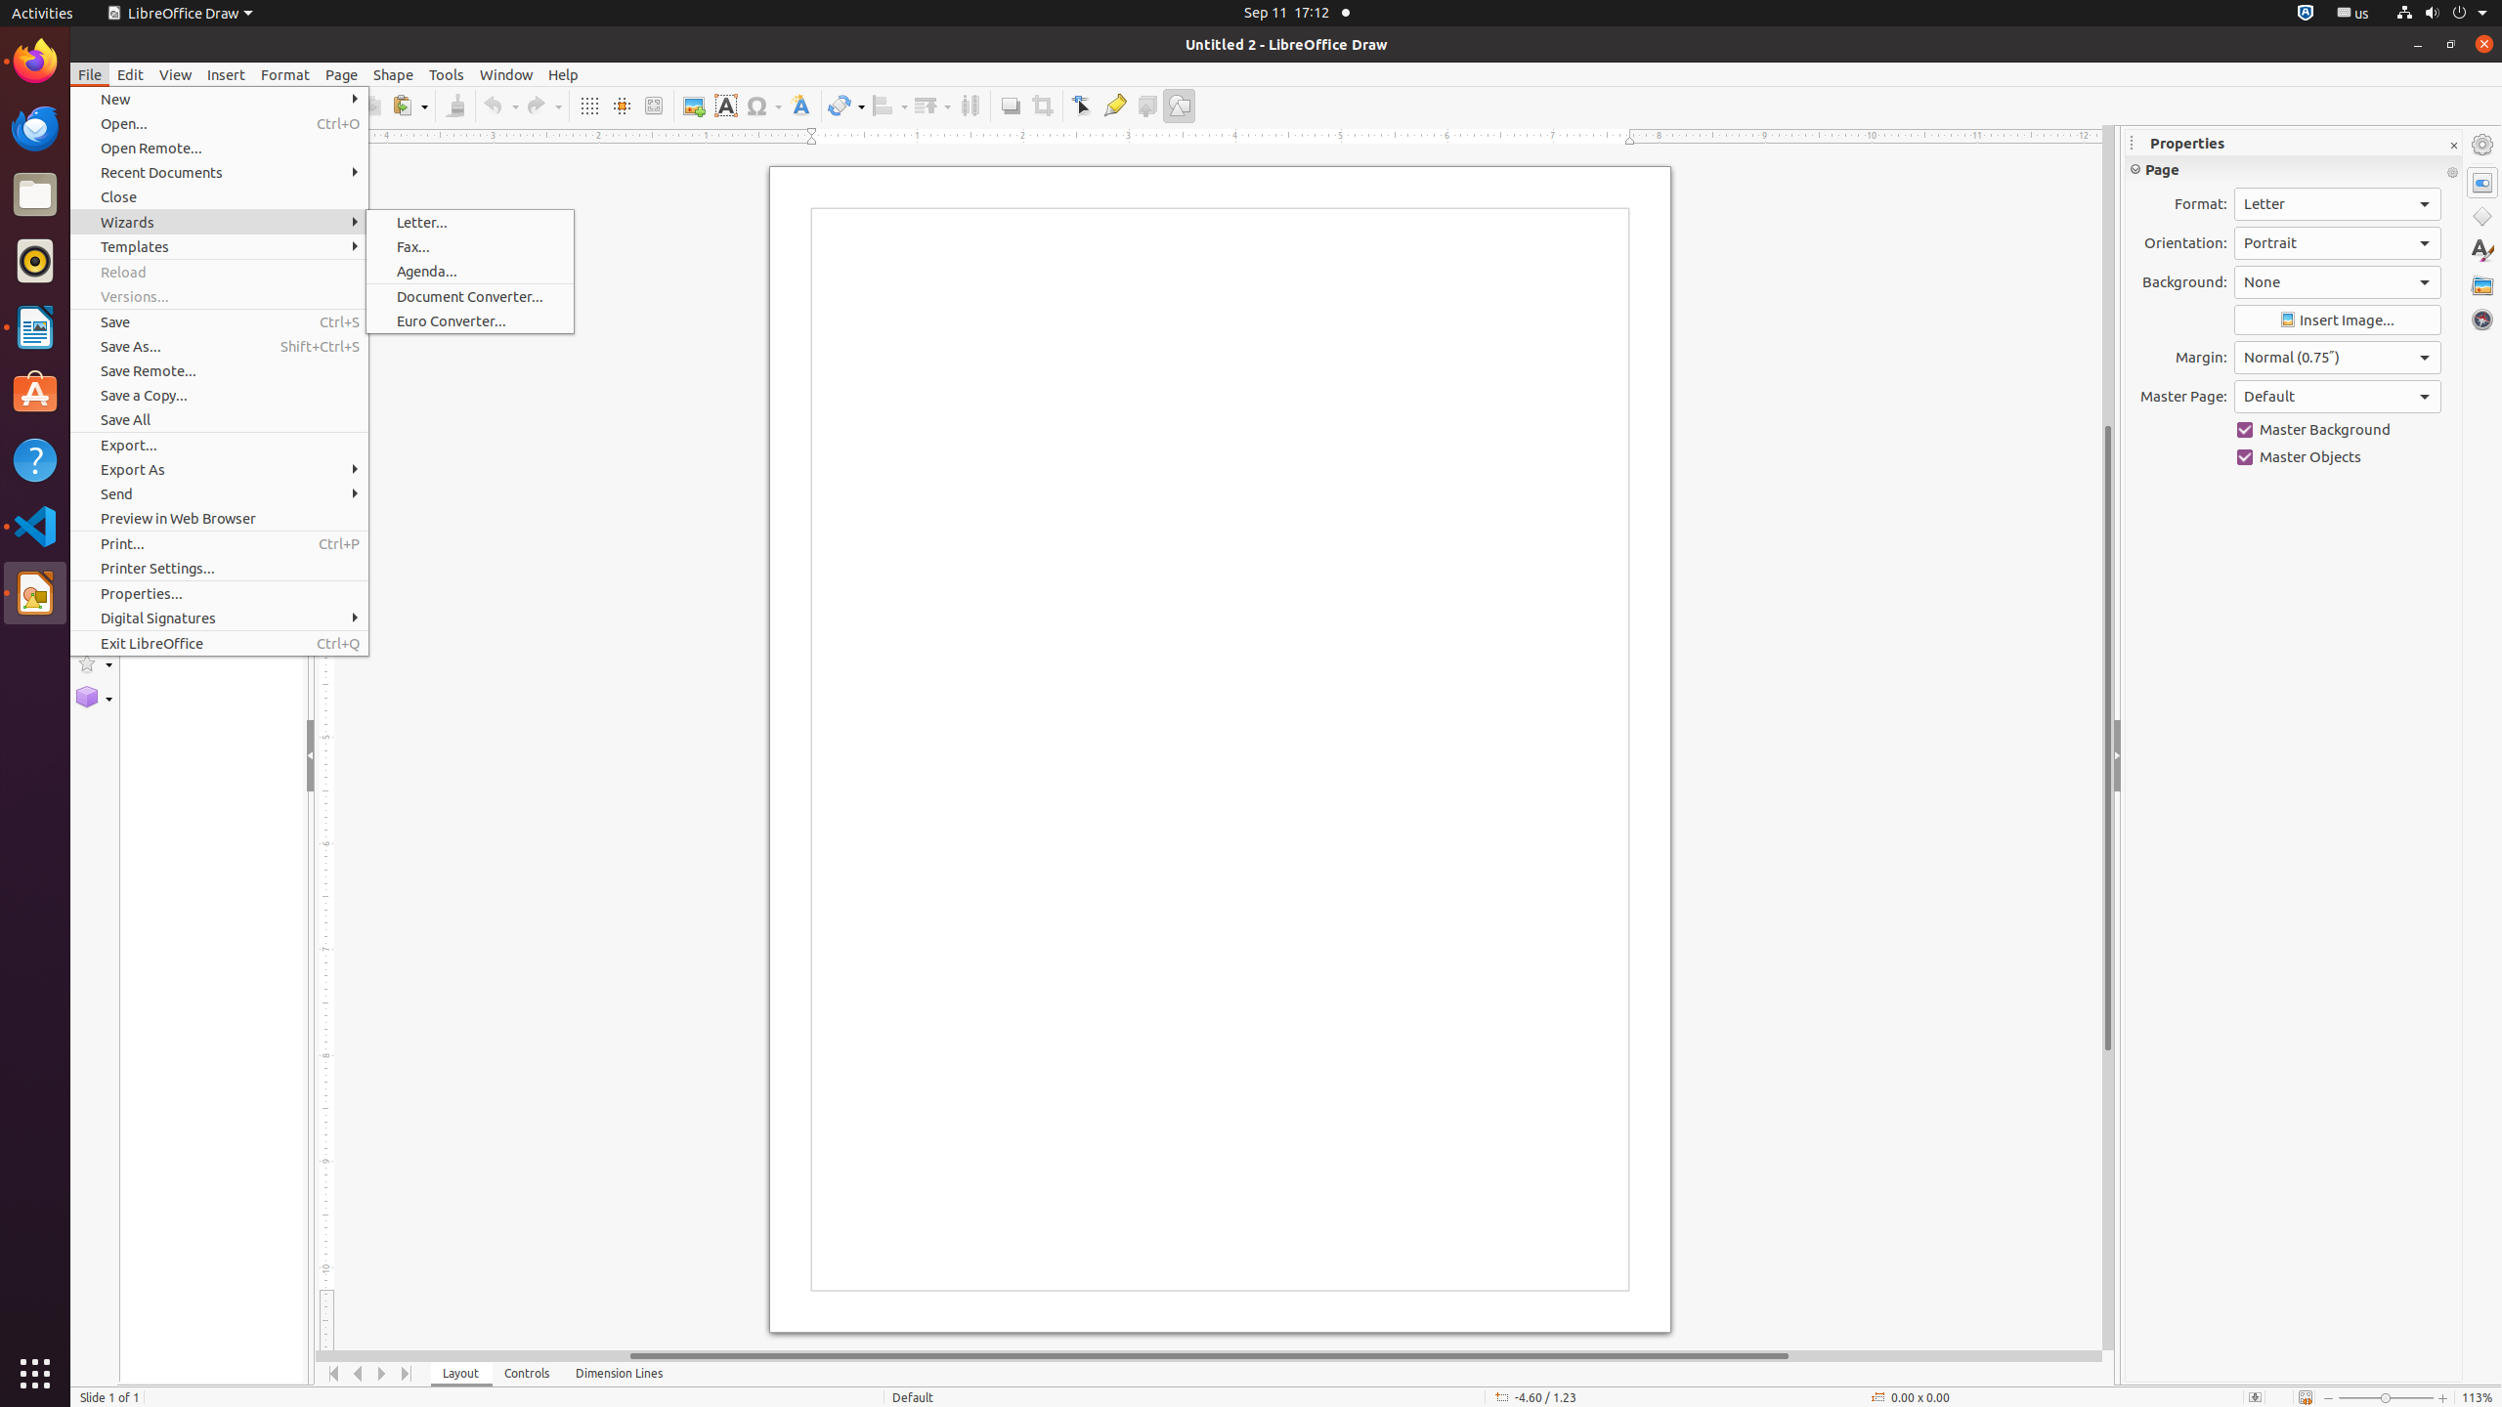  I want to click on LibreOffice Draw, so click(180, 14).